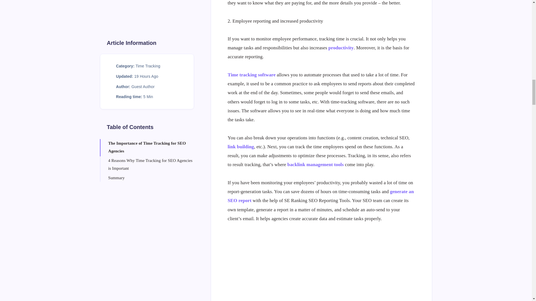 This screenshot has width=536, height=301. I want to click on link building, so click(241, 147).